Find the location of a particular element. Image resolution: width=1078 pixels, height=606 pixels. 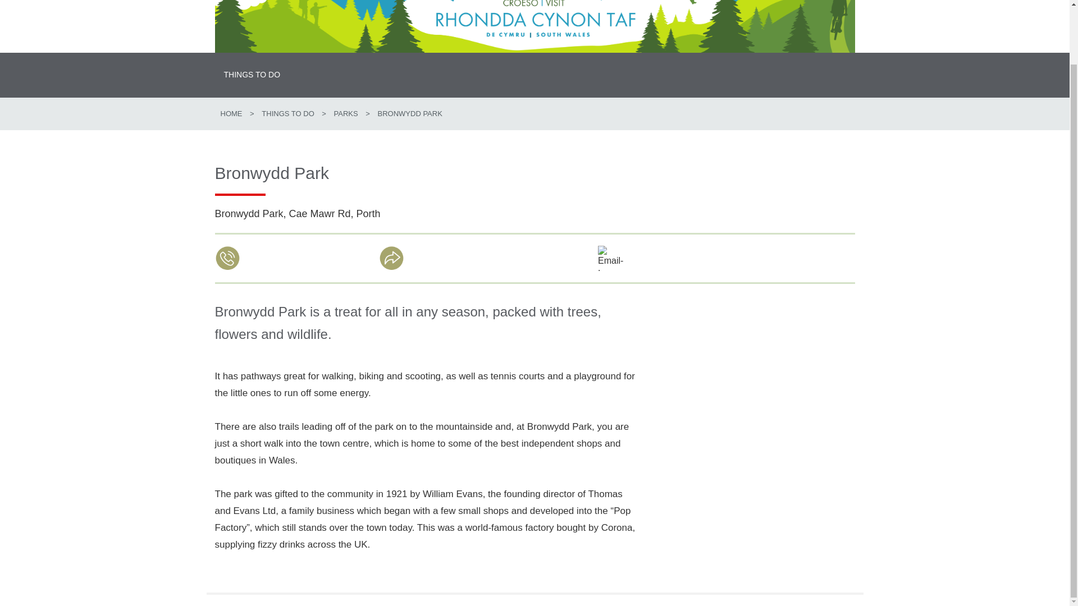

THINGS TO DO is located at coordinates (287, 113).